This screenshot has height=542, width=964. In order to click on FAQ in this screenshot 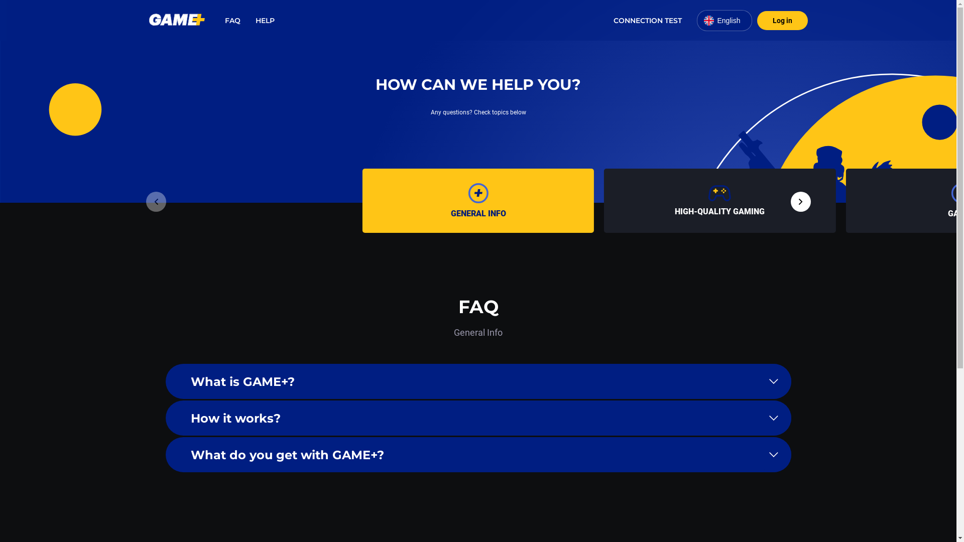, I will do `click(233, 21)`.